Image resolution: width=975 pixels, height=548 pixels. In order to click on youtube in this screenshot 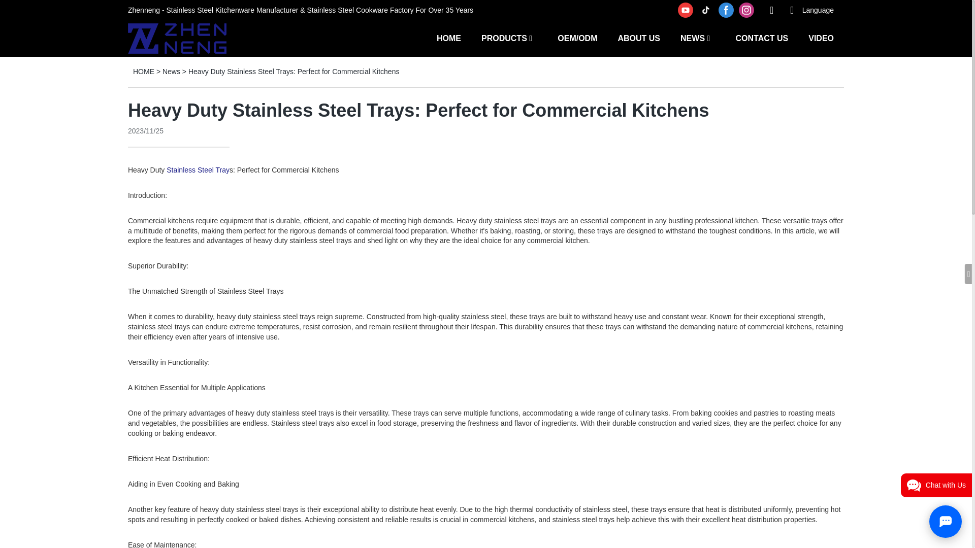, I will do `click(686, 10)`.